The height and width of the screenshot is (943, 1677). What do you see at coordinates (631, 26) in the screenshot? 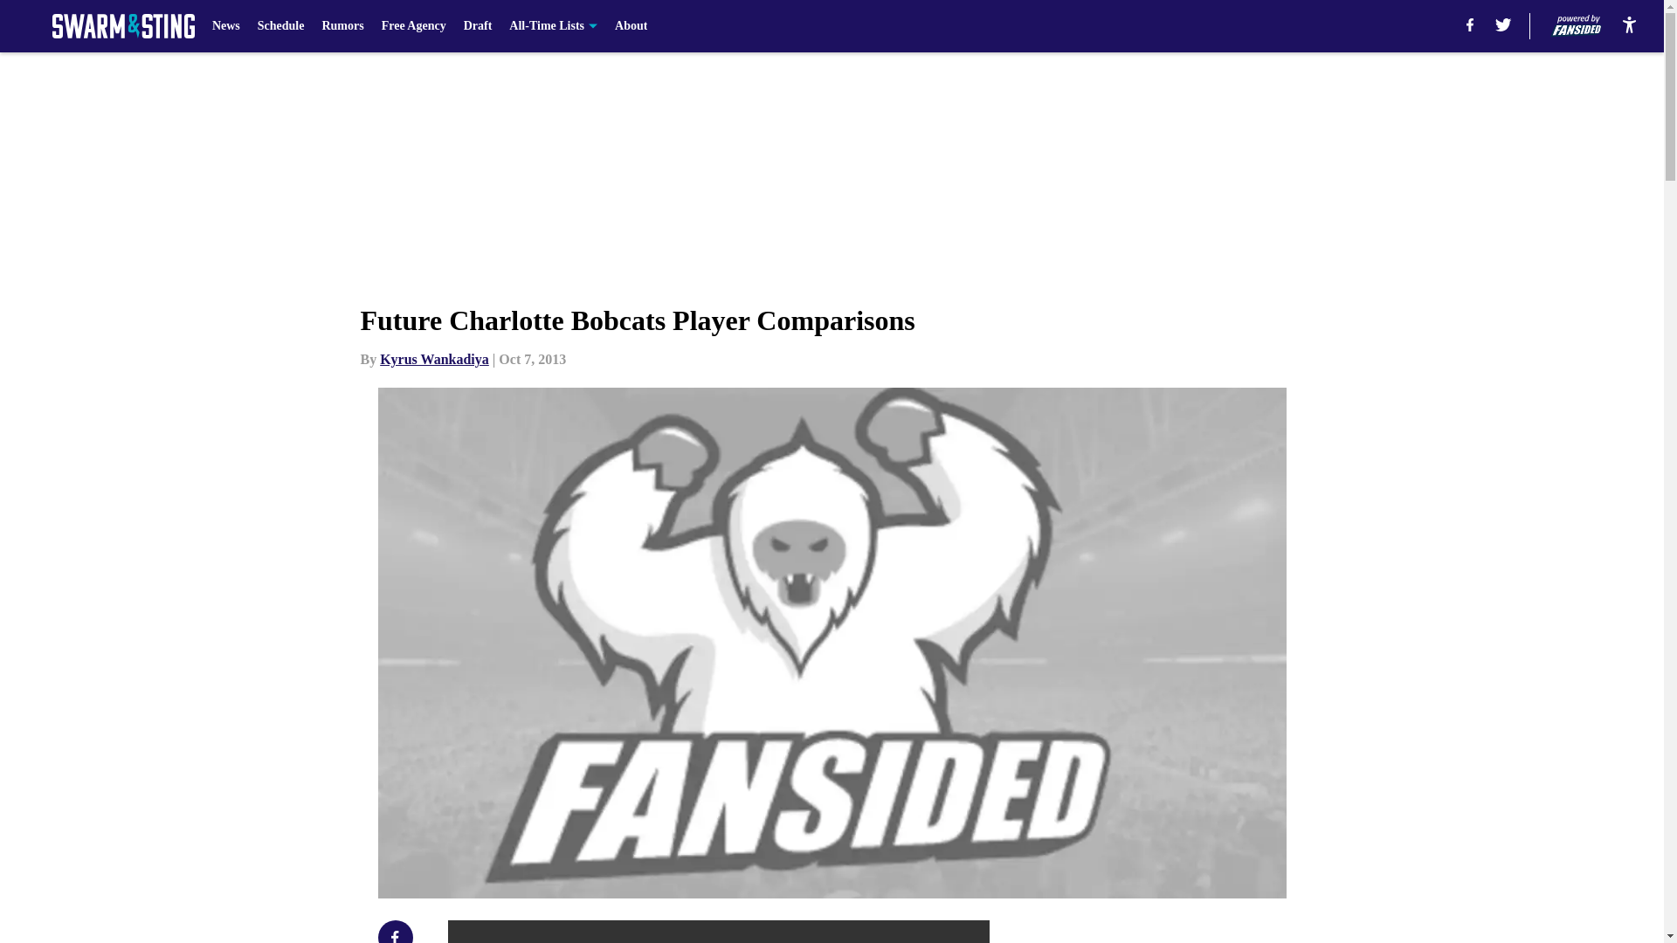
I see `About` at bounding box center [631, 26].